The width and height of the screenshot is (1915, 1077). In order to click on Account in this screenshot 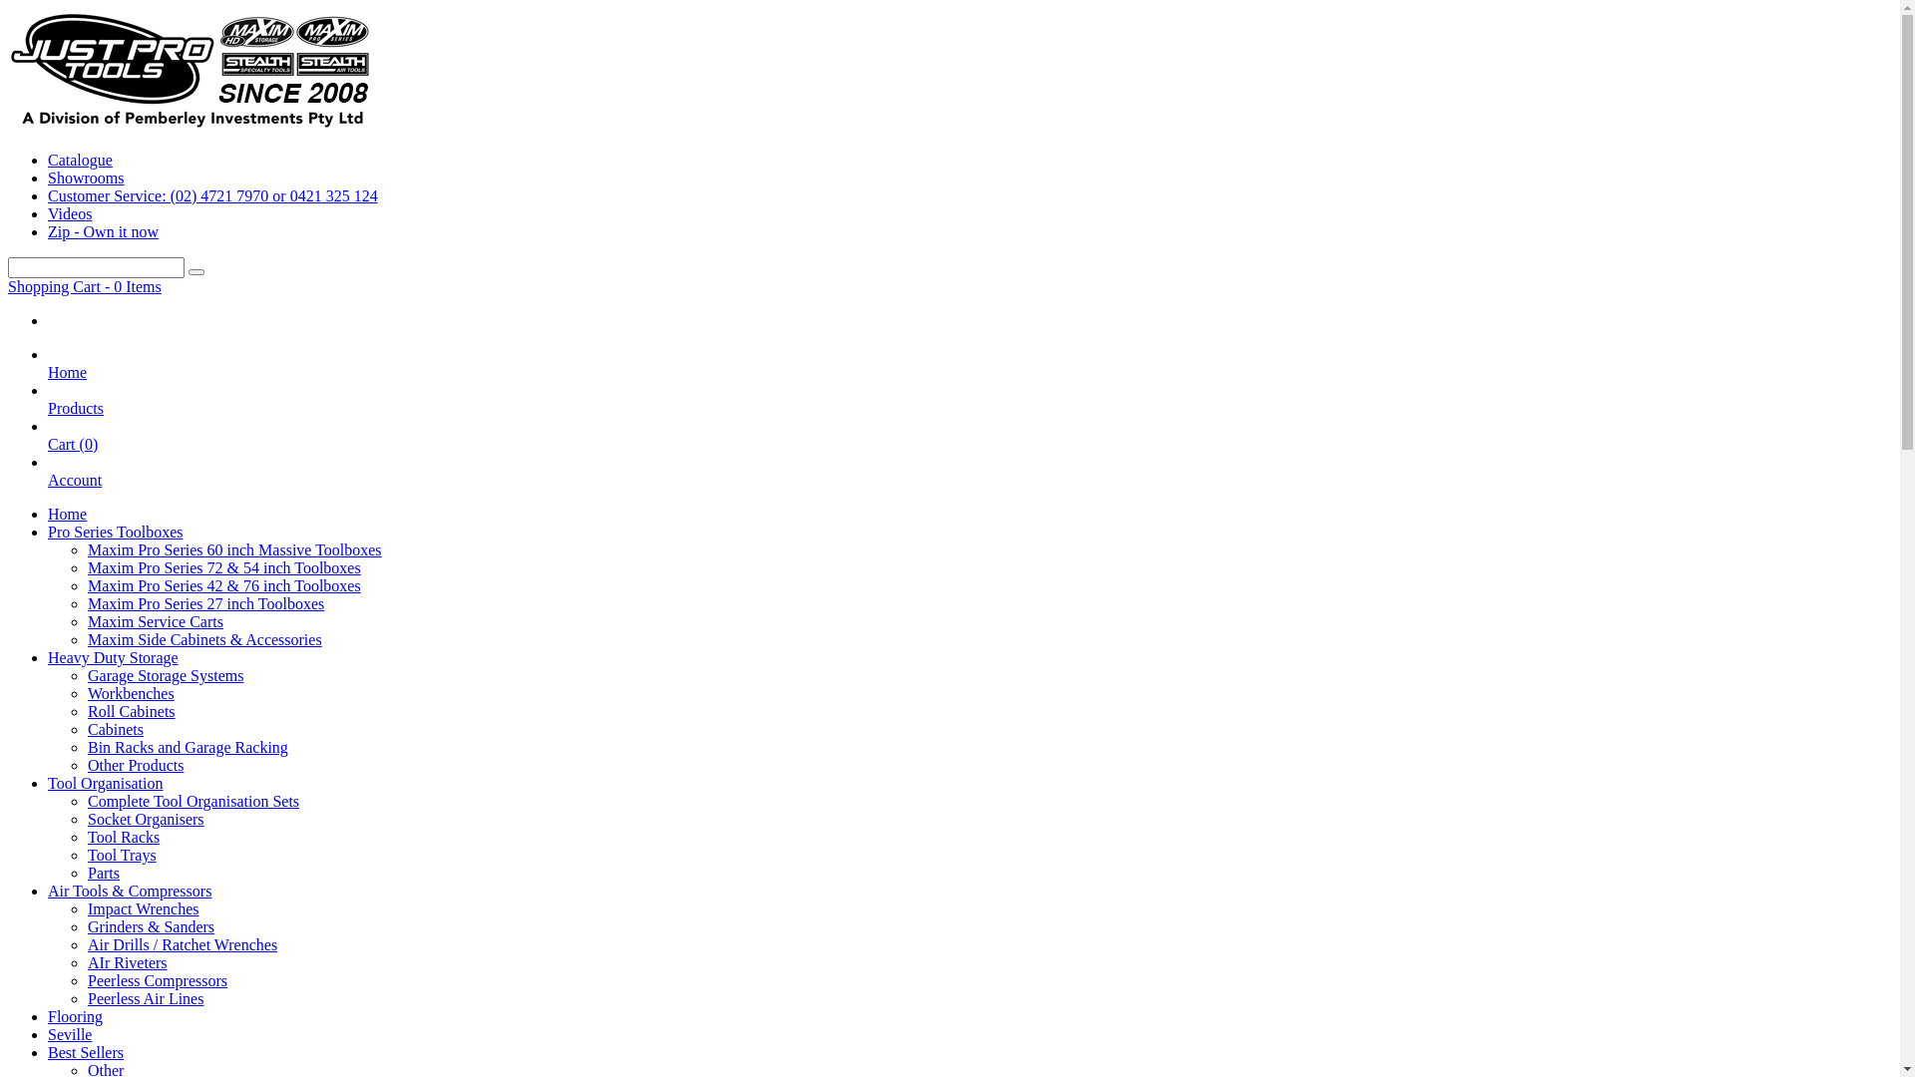, I will do `click(75, 489)`.